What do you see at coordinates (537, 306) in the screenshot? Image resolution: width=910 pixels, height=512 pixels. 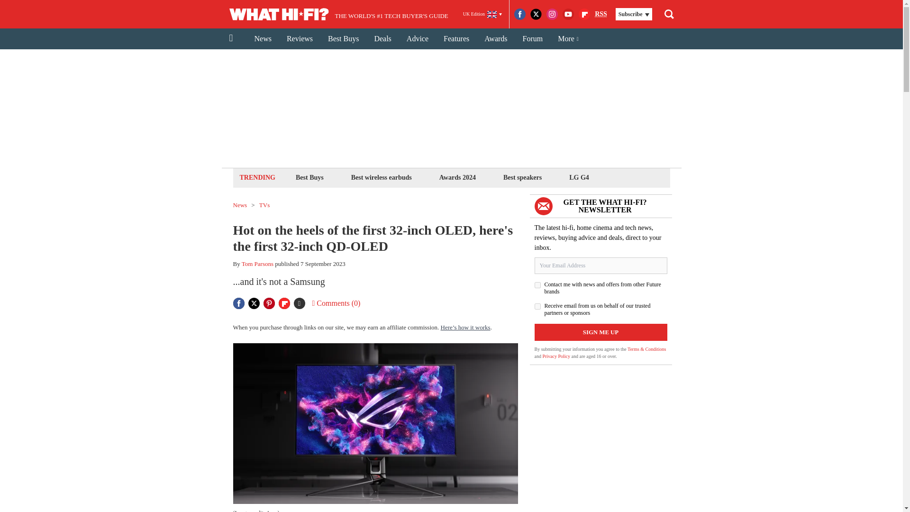 I see `on` at bounding box center [537, 306].